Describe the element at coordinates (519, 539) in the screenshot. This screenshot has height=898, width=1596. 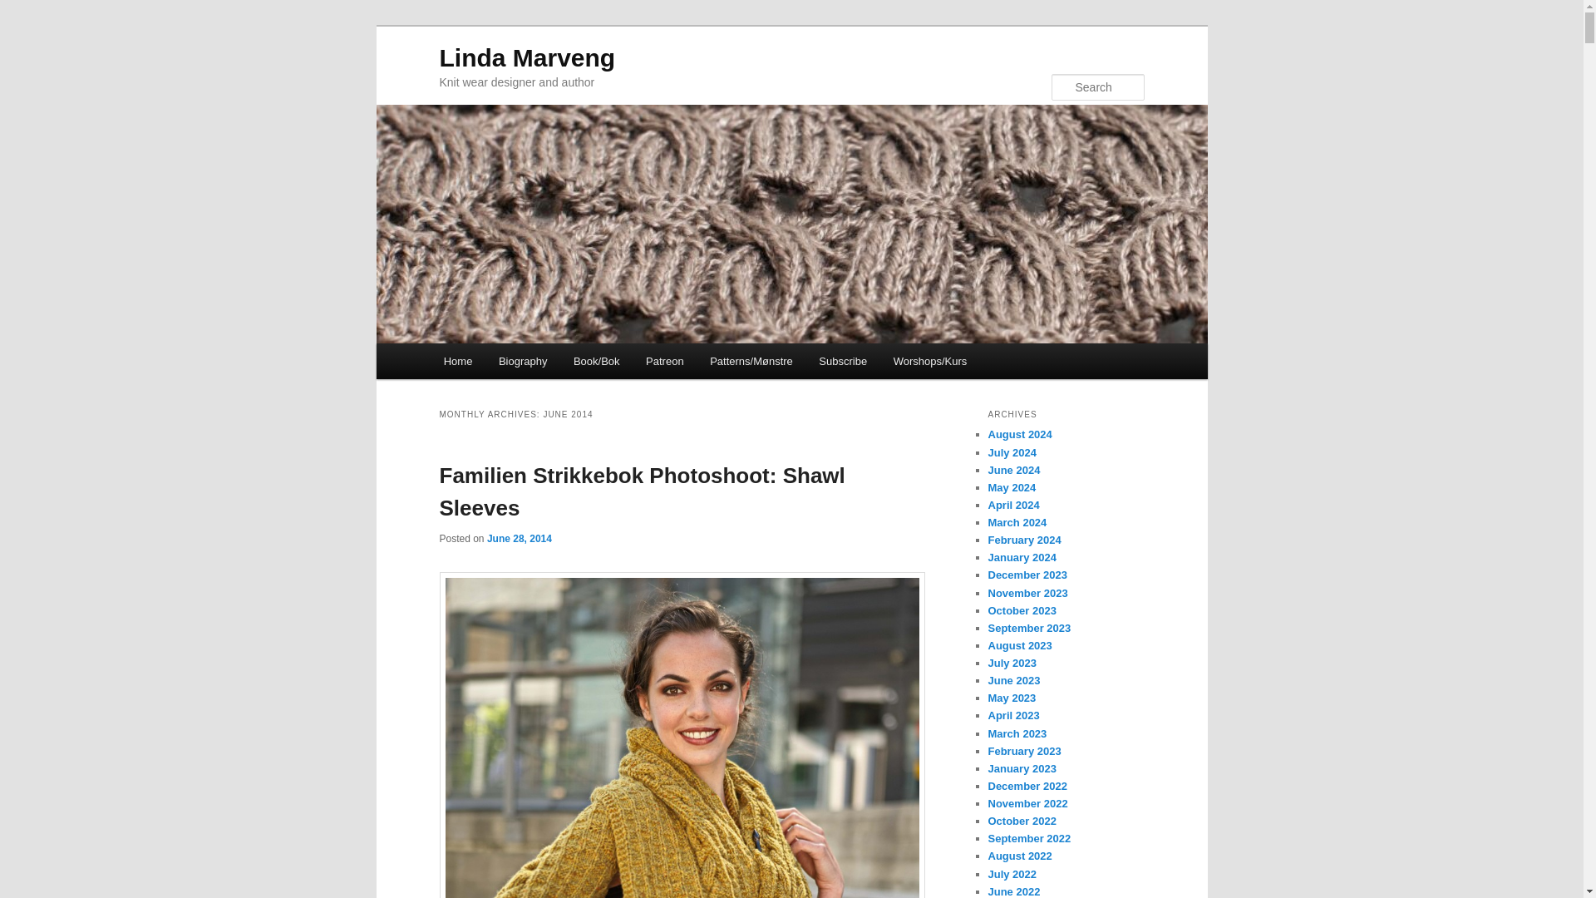
I see `6:17 am` at that location.